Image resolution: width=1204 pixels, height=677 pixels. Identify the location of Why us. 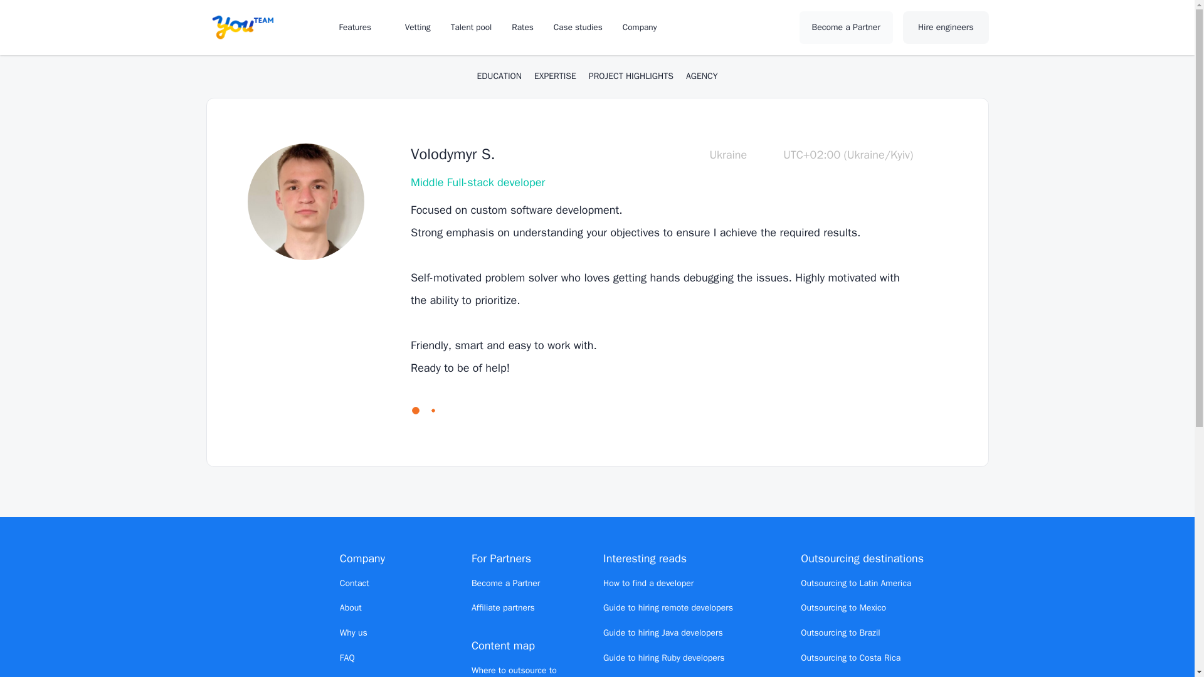
(353, 633).